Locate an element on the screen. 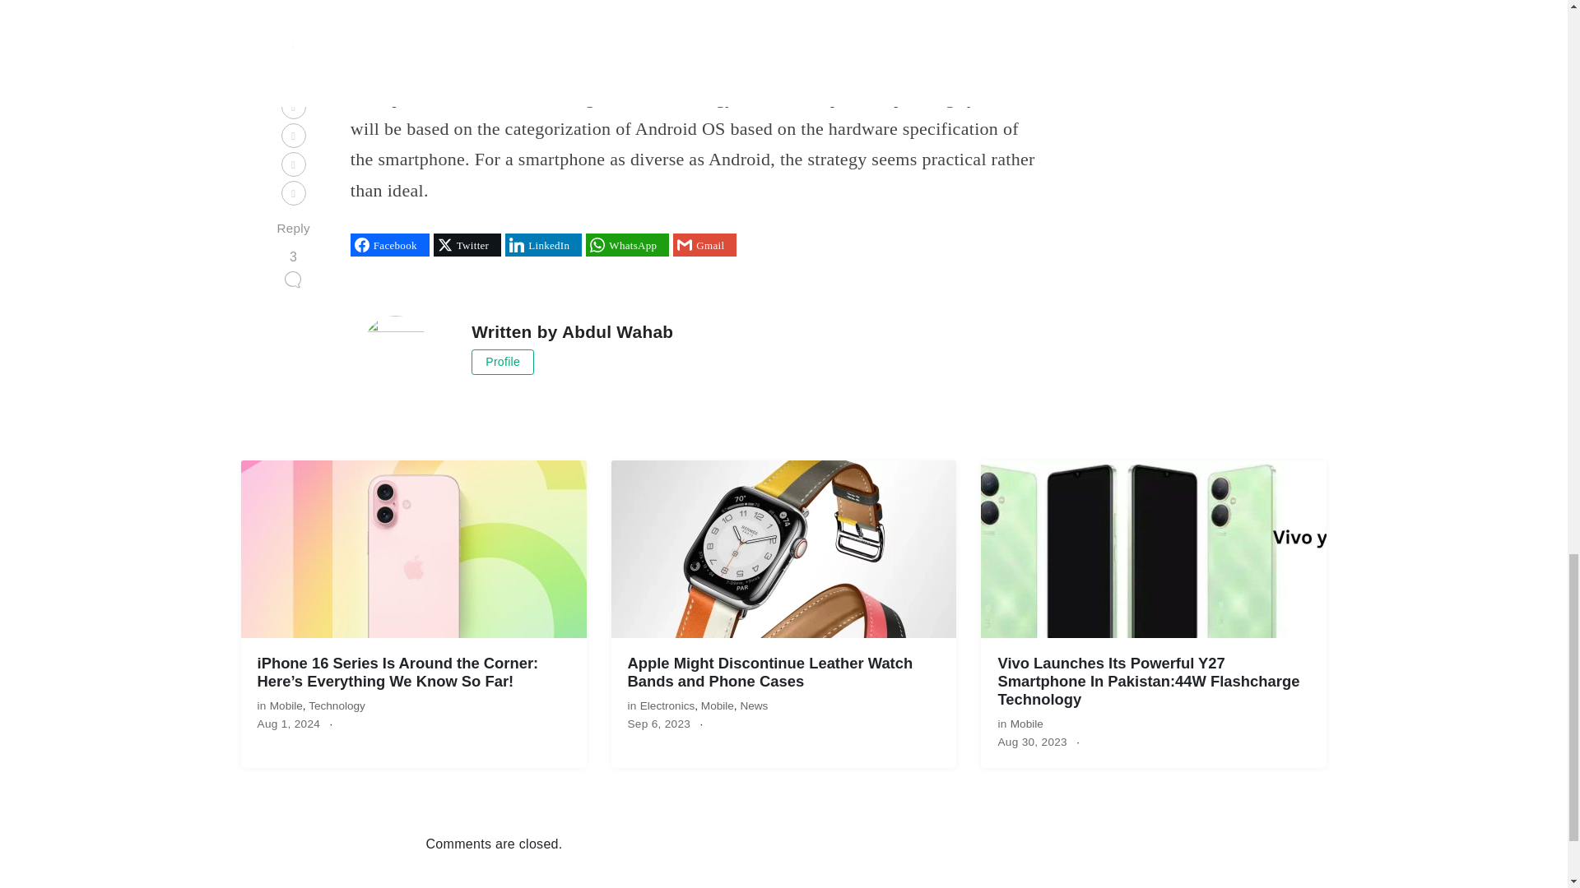  Share on Gmail is located at coordinates (704, 245).